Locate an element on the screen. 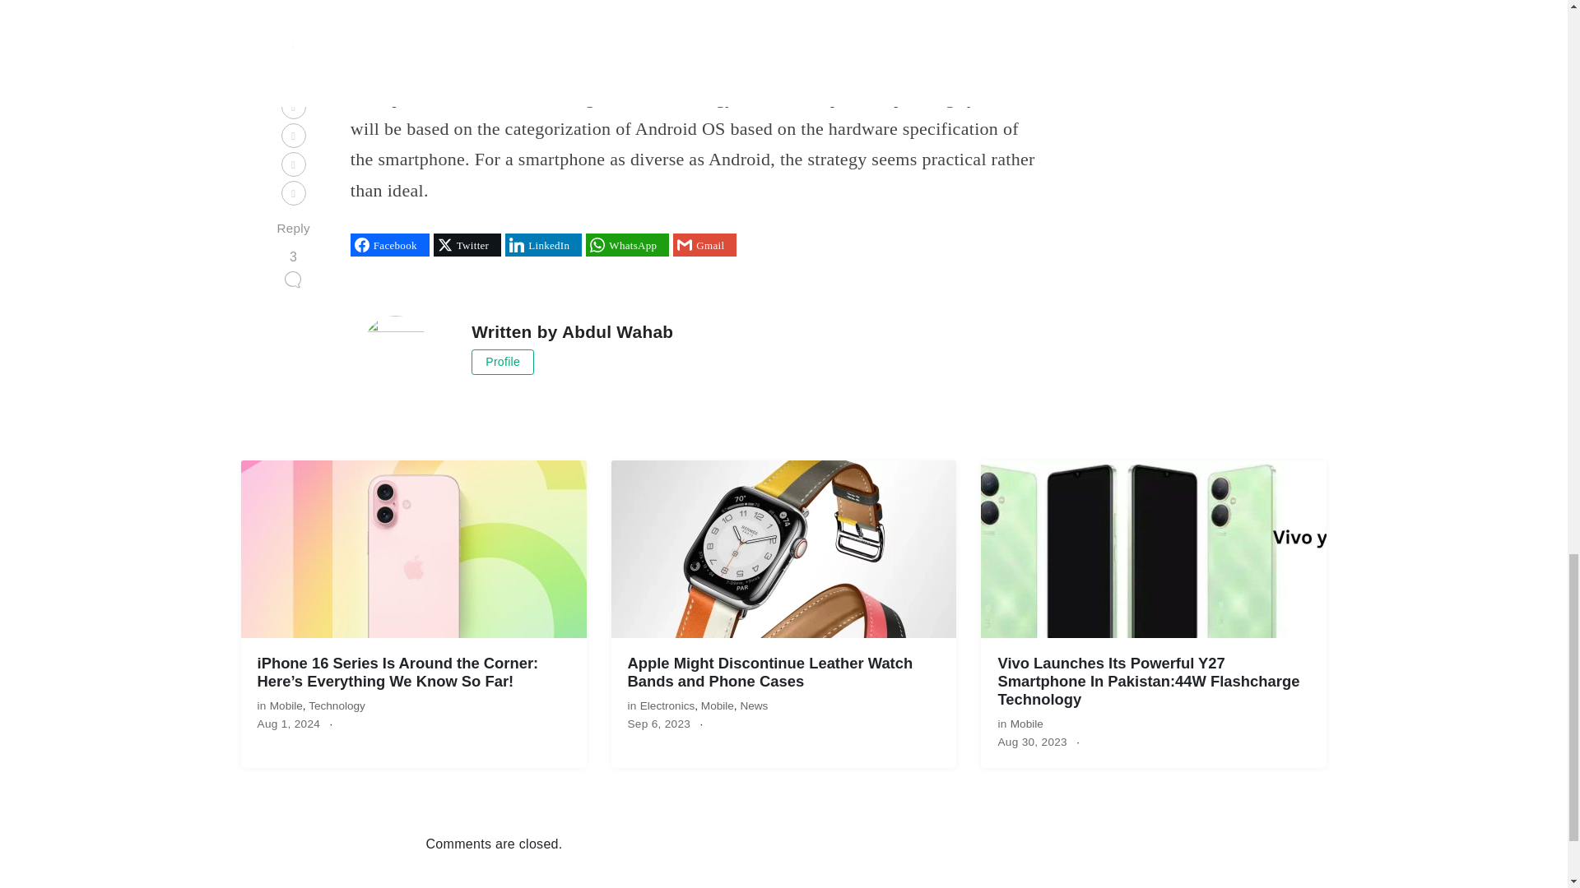  Share on Gmail is located at coordinates (704, 245).